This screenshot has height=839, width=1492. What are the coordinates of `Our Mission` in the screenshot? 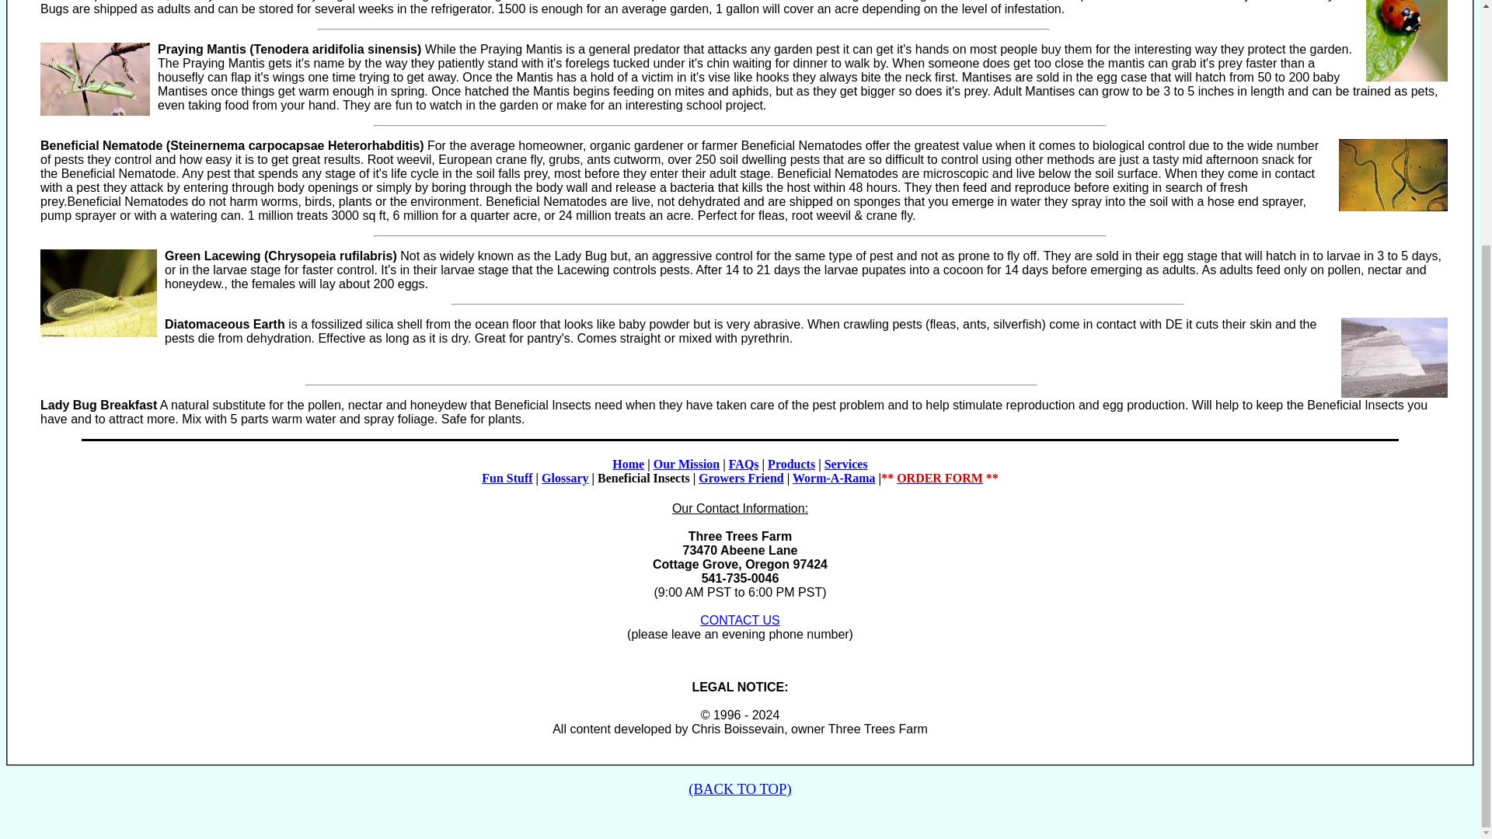 It's located at (687, 463).